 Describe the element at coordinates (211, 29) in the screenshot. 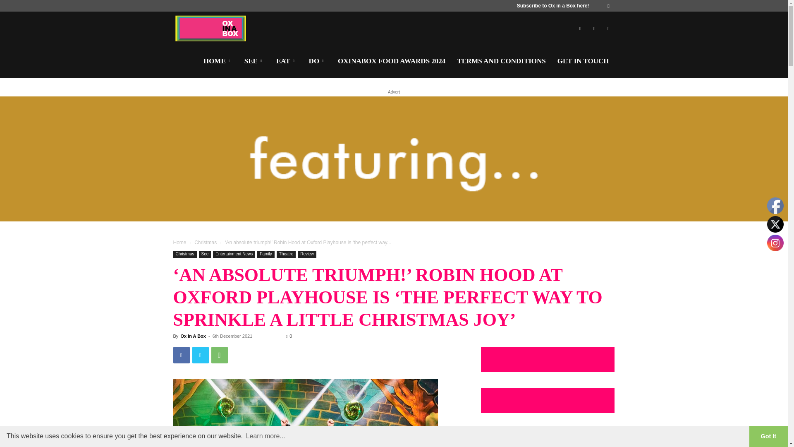

I see `Ox in a Box` at that location.